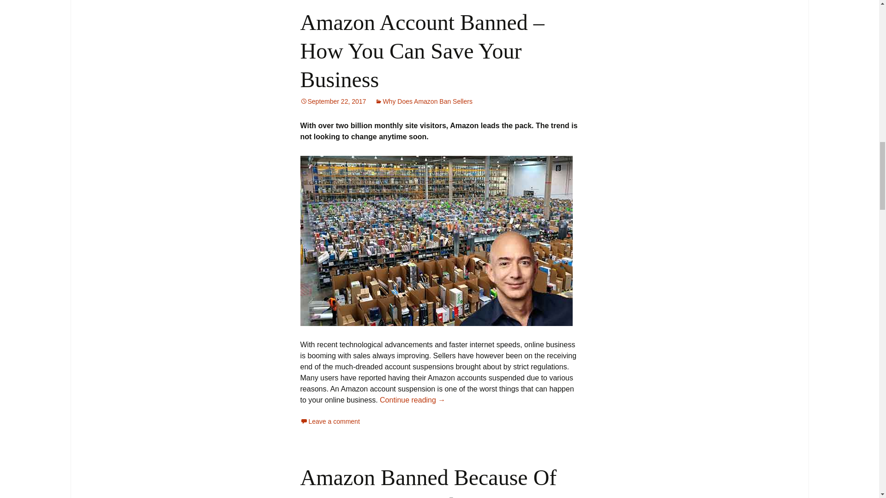 Image resolution: width=886 pixels, height=498 pixels. Describe the element at coordinates (329, 421) in the screenshot. I see `Leave a comment` at that location.